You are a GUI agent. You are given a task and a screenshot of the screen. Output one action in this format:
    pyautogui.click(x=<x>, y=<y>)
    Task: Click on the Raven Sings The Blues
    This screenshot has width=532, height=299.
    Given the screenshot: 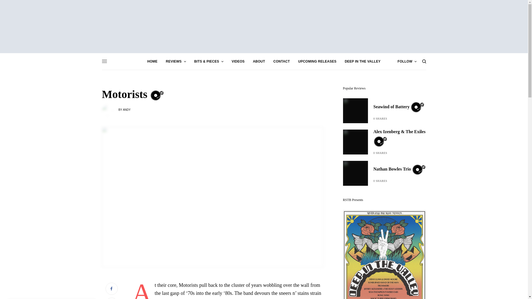 What is the action you would take?
    pyautogui.click(x=264, y=27)
    